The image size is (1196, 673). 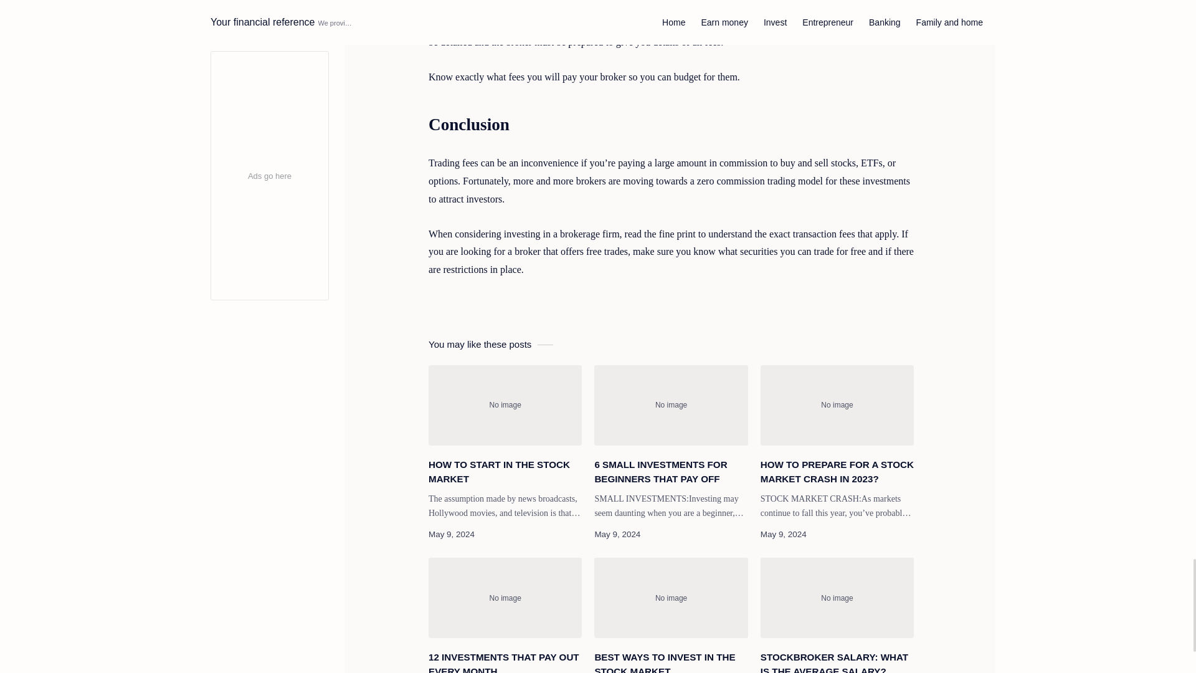 I want to click on STOCKBROKER SALARY: WHAT IS THE AVERAGE SALARY?, so click(x=837, y=598).